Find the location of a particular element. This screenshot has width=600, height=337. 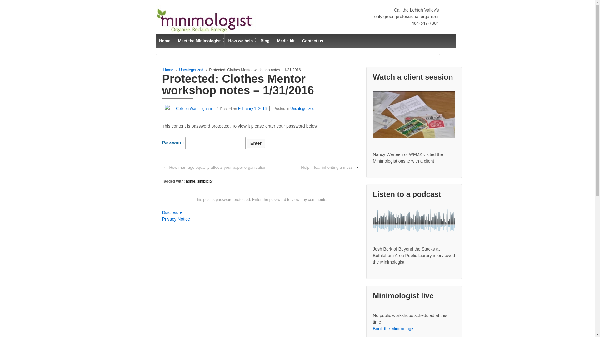

Listen to a podcast is located at coordinates (414, 221).